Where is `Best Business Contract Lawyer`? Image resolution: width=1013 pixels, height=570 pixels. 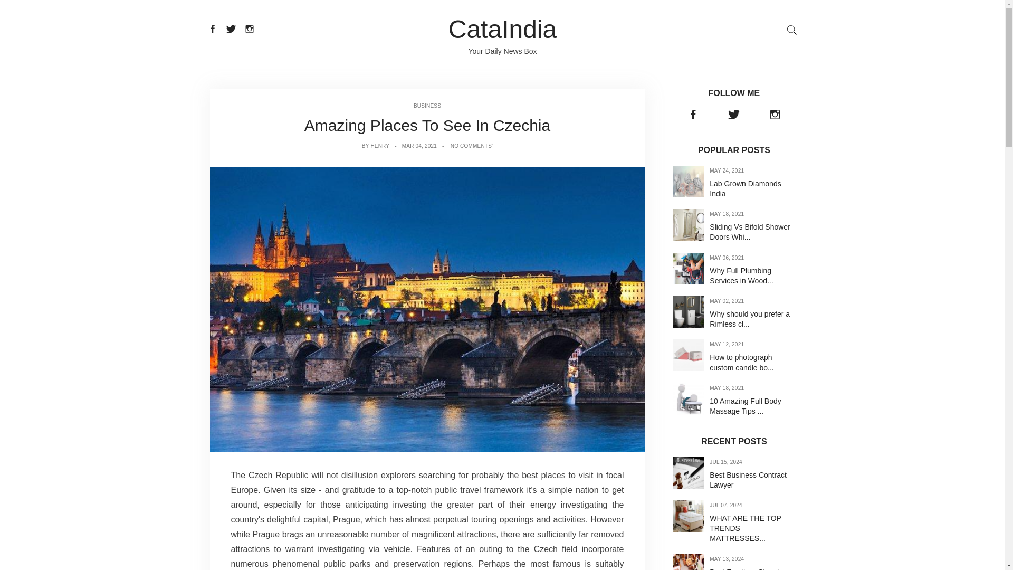
Best Business Contract Lawyer is located at coordinates (748, 480).